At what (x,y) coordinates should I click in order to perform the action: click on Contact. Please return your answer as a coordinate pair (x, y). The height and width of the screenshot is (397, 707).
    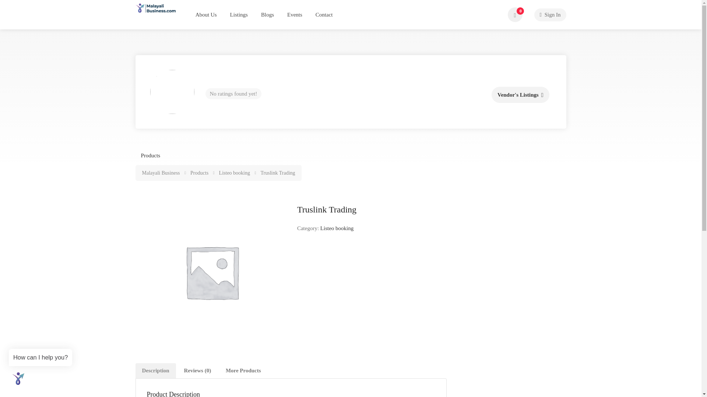
    Looking at the image, I should click on (324, 15).